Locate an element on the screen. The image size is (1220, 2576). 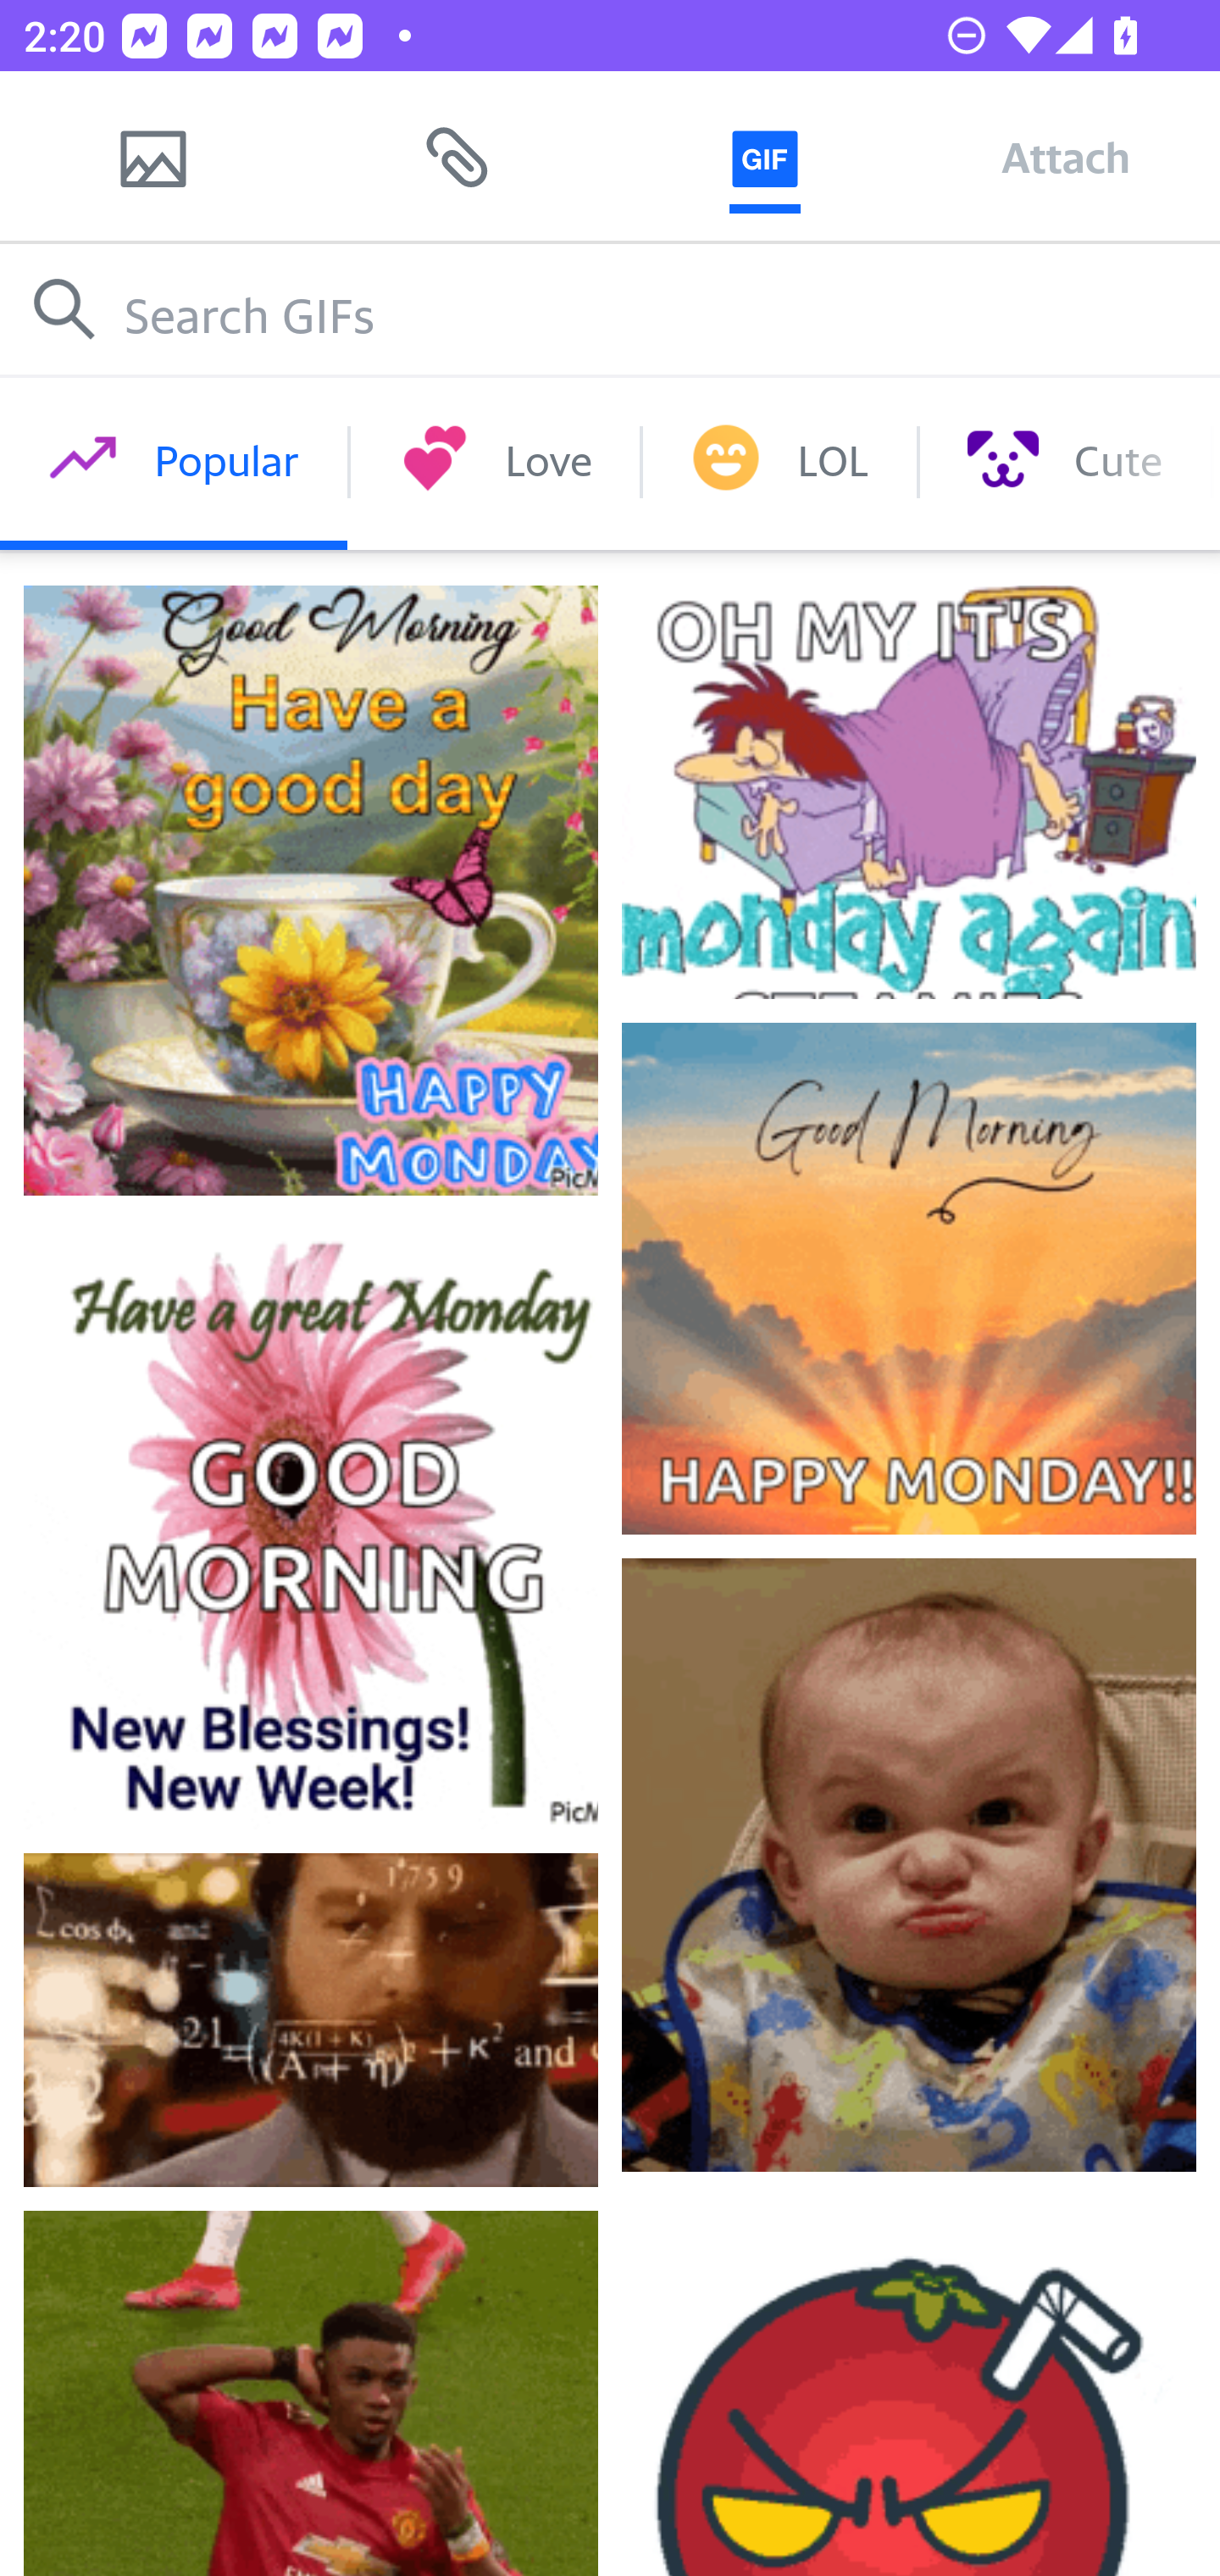
Attach is located at coordinates (1066, 157).